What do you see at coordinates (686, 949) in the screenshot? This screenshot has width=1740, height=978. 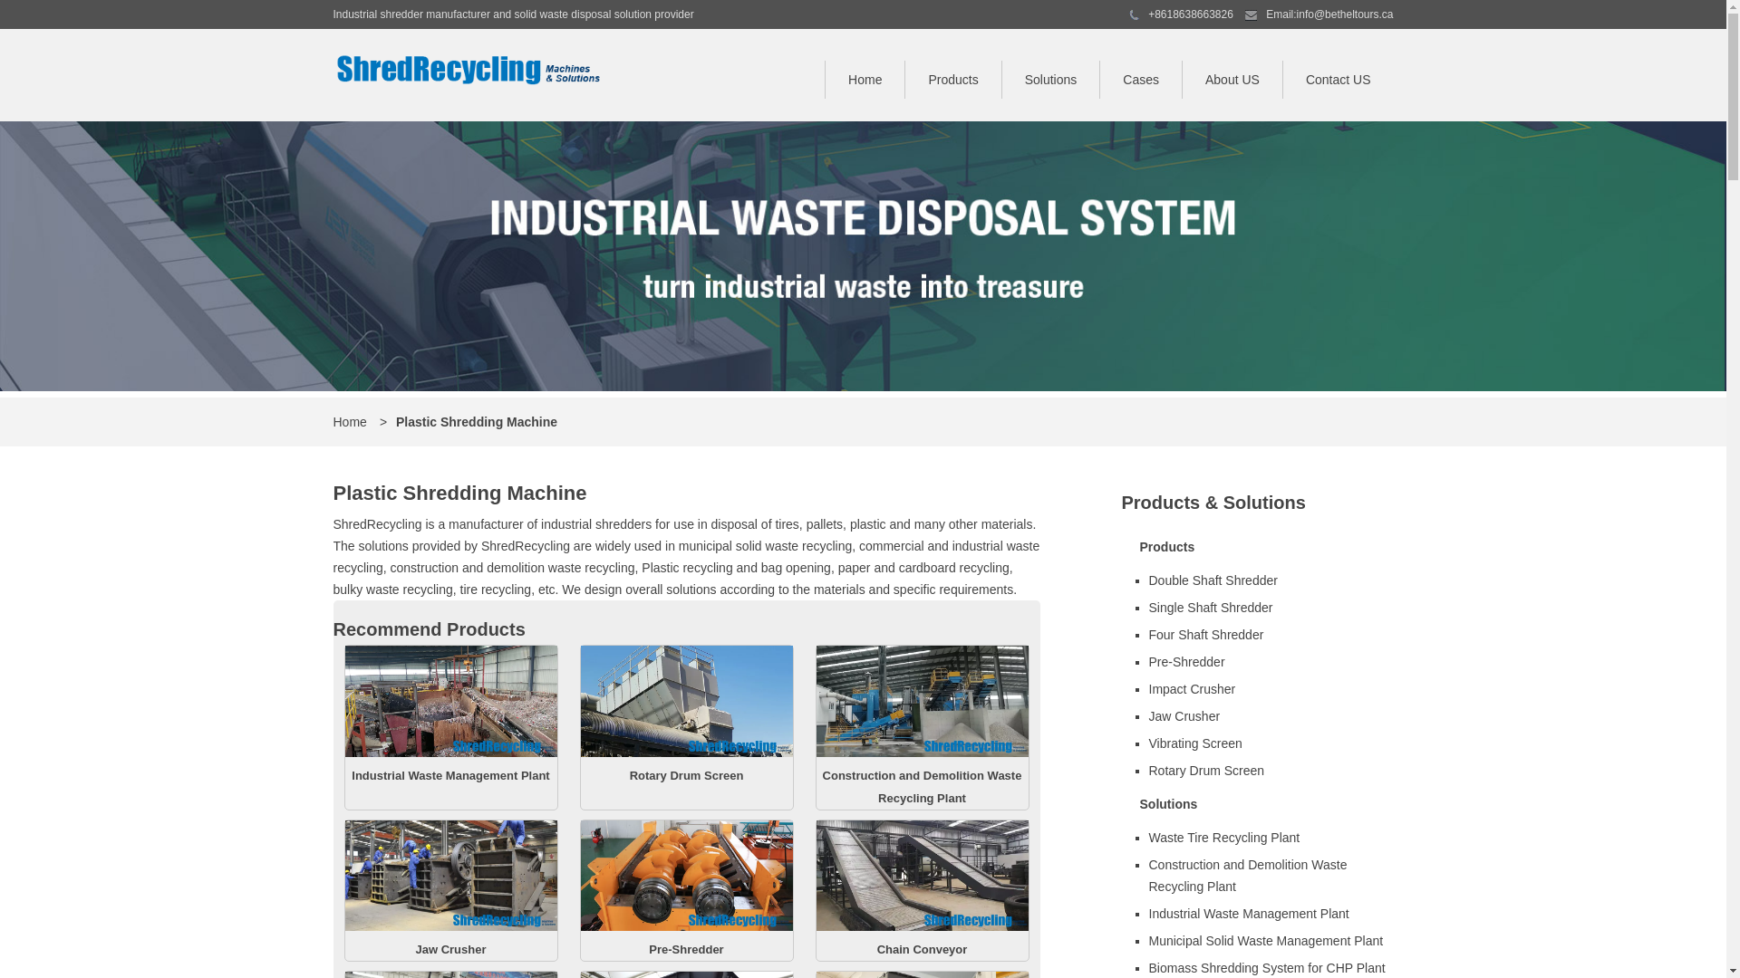 I see `Pre-Shredder` at bounding box center [686, 949].